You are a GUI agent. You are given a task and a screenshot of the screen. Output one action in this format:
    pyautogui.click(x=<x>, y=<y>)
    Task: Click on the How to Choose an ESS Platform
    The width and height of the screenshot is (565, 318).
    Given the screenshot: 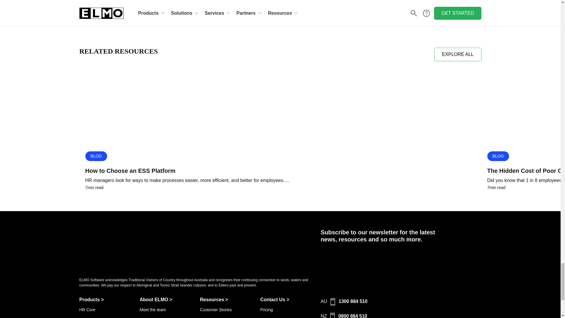 What is the action you would take?
    pyautogui.click(x=280, y=171)
    